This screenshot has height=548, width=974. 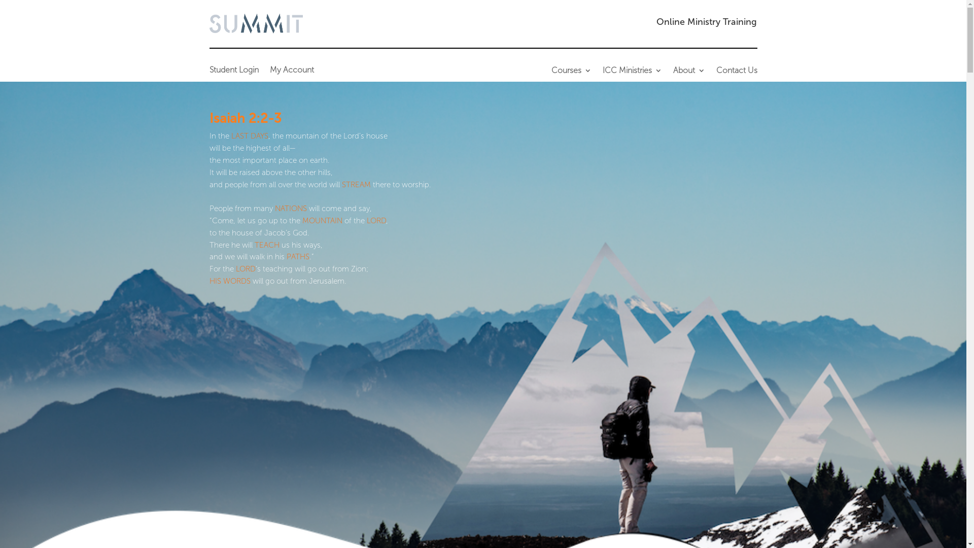 What do you see at coordinates (256, 23) in the screenshot?
I see `Asset 7Logo` at bounding box center [256, 23].